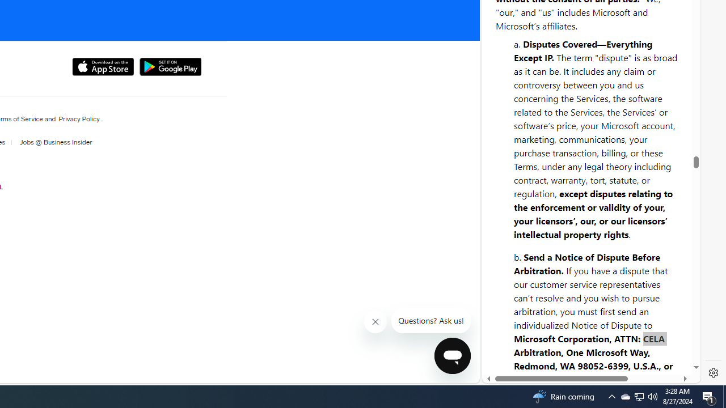 The width and height of the screenshot is (726, 408). What do you see at coordinates (52, 142) in the screenshot?
I see `Jobs @ Business Insider` at bounding box center [52, 142].